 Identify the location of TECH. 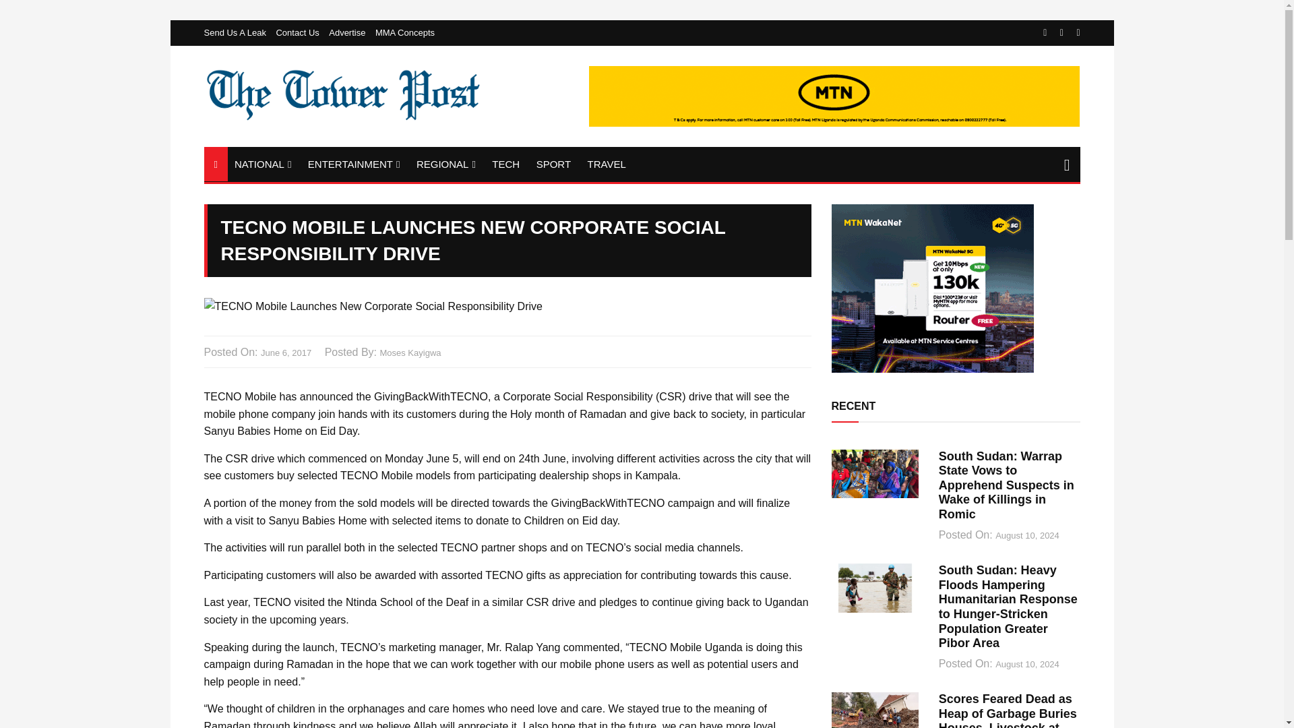
(505, 164).